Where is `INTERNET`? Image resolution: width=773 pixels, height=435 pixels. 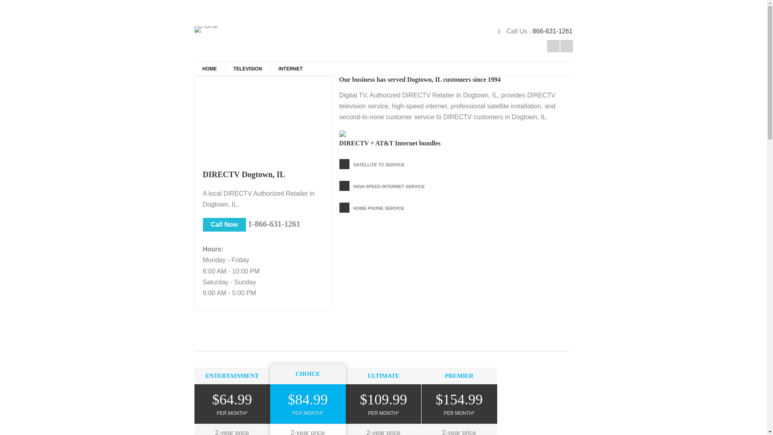
INTERNET is located at coordinates (290, 68).